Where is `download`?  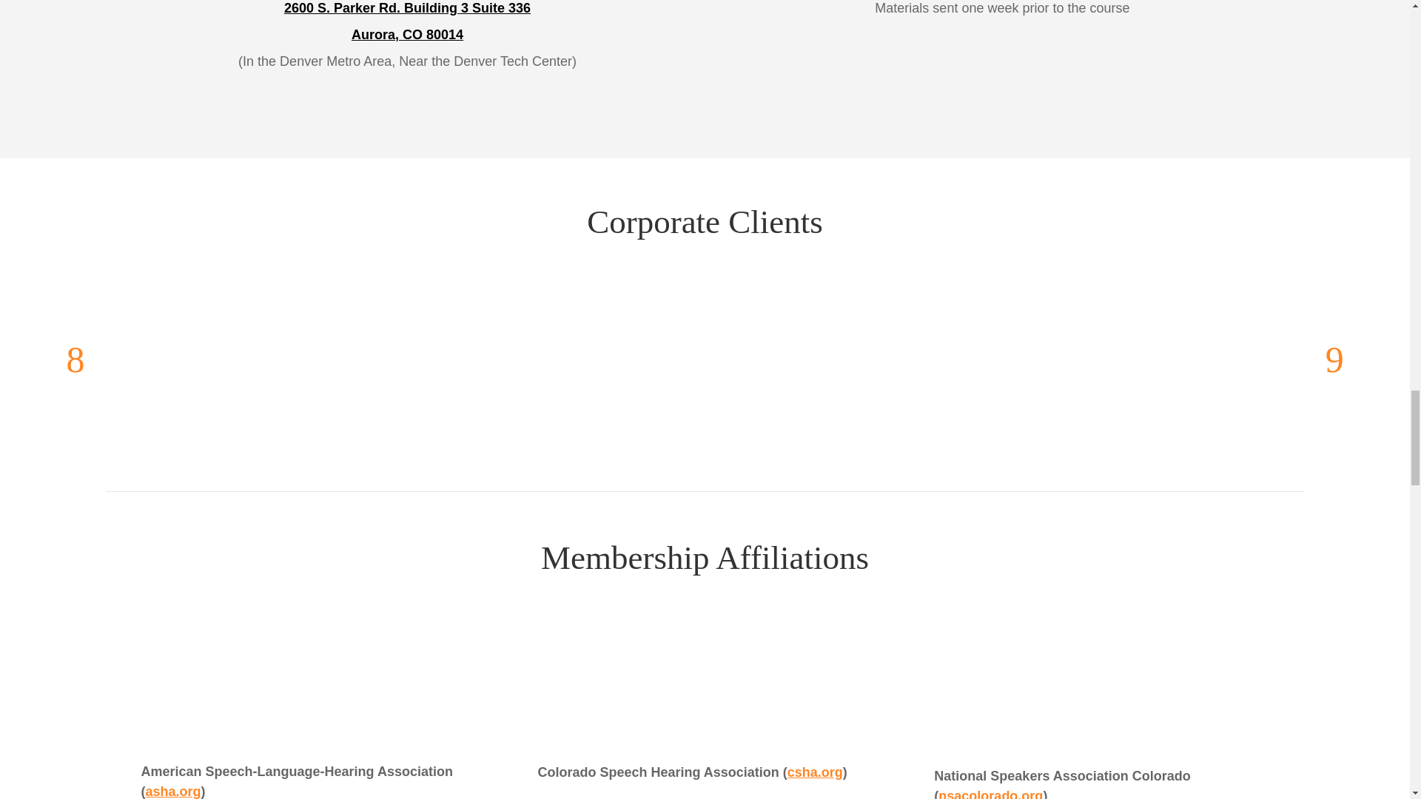
download is located at coordinates (1101, 687).